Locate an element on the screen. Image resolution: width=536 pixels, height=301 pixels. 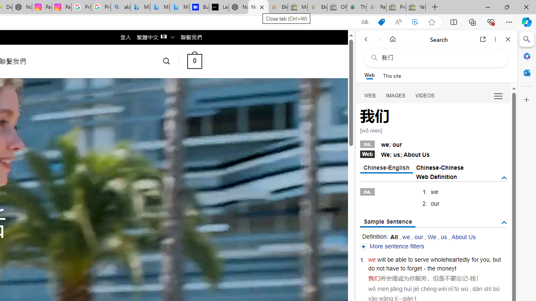
Threats and offensive language policy | eBay is located at coordinates (357, 8).